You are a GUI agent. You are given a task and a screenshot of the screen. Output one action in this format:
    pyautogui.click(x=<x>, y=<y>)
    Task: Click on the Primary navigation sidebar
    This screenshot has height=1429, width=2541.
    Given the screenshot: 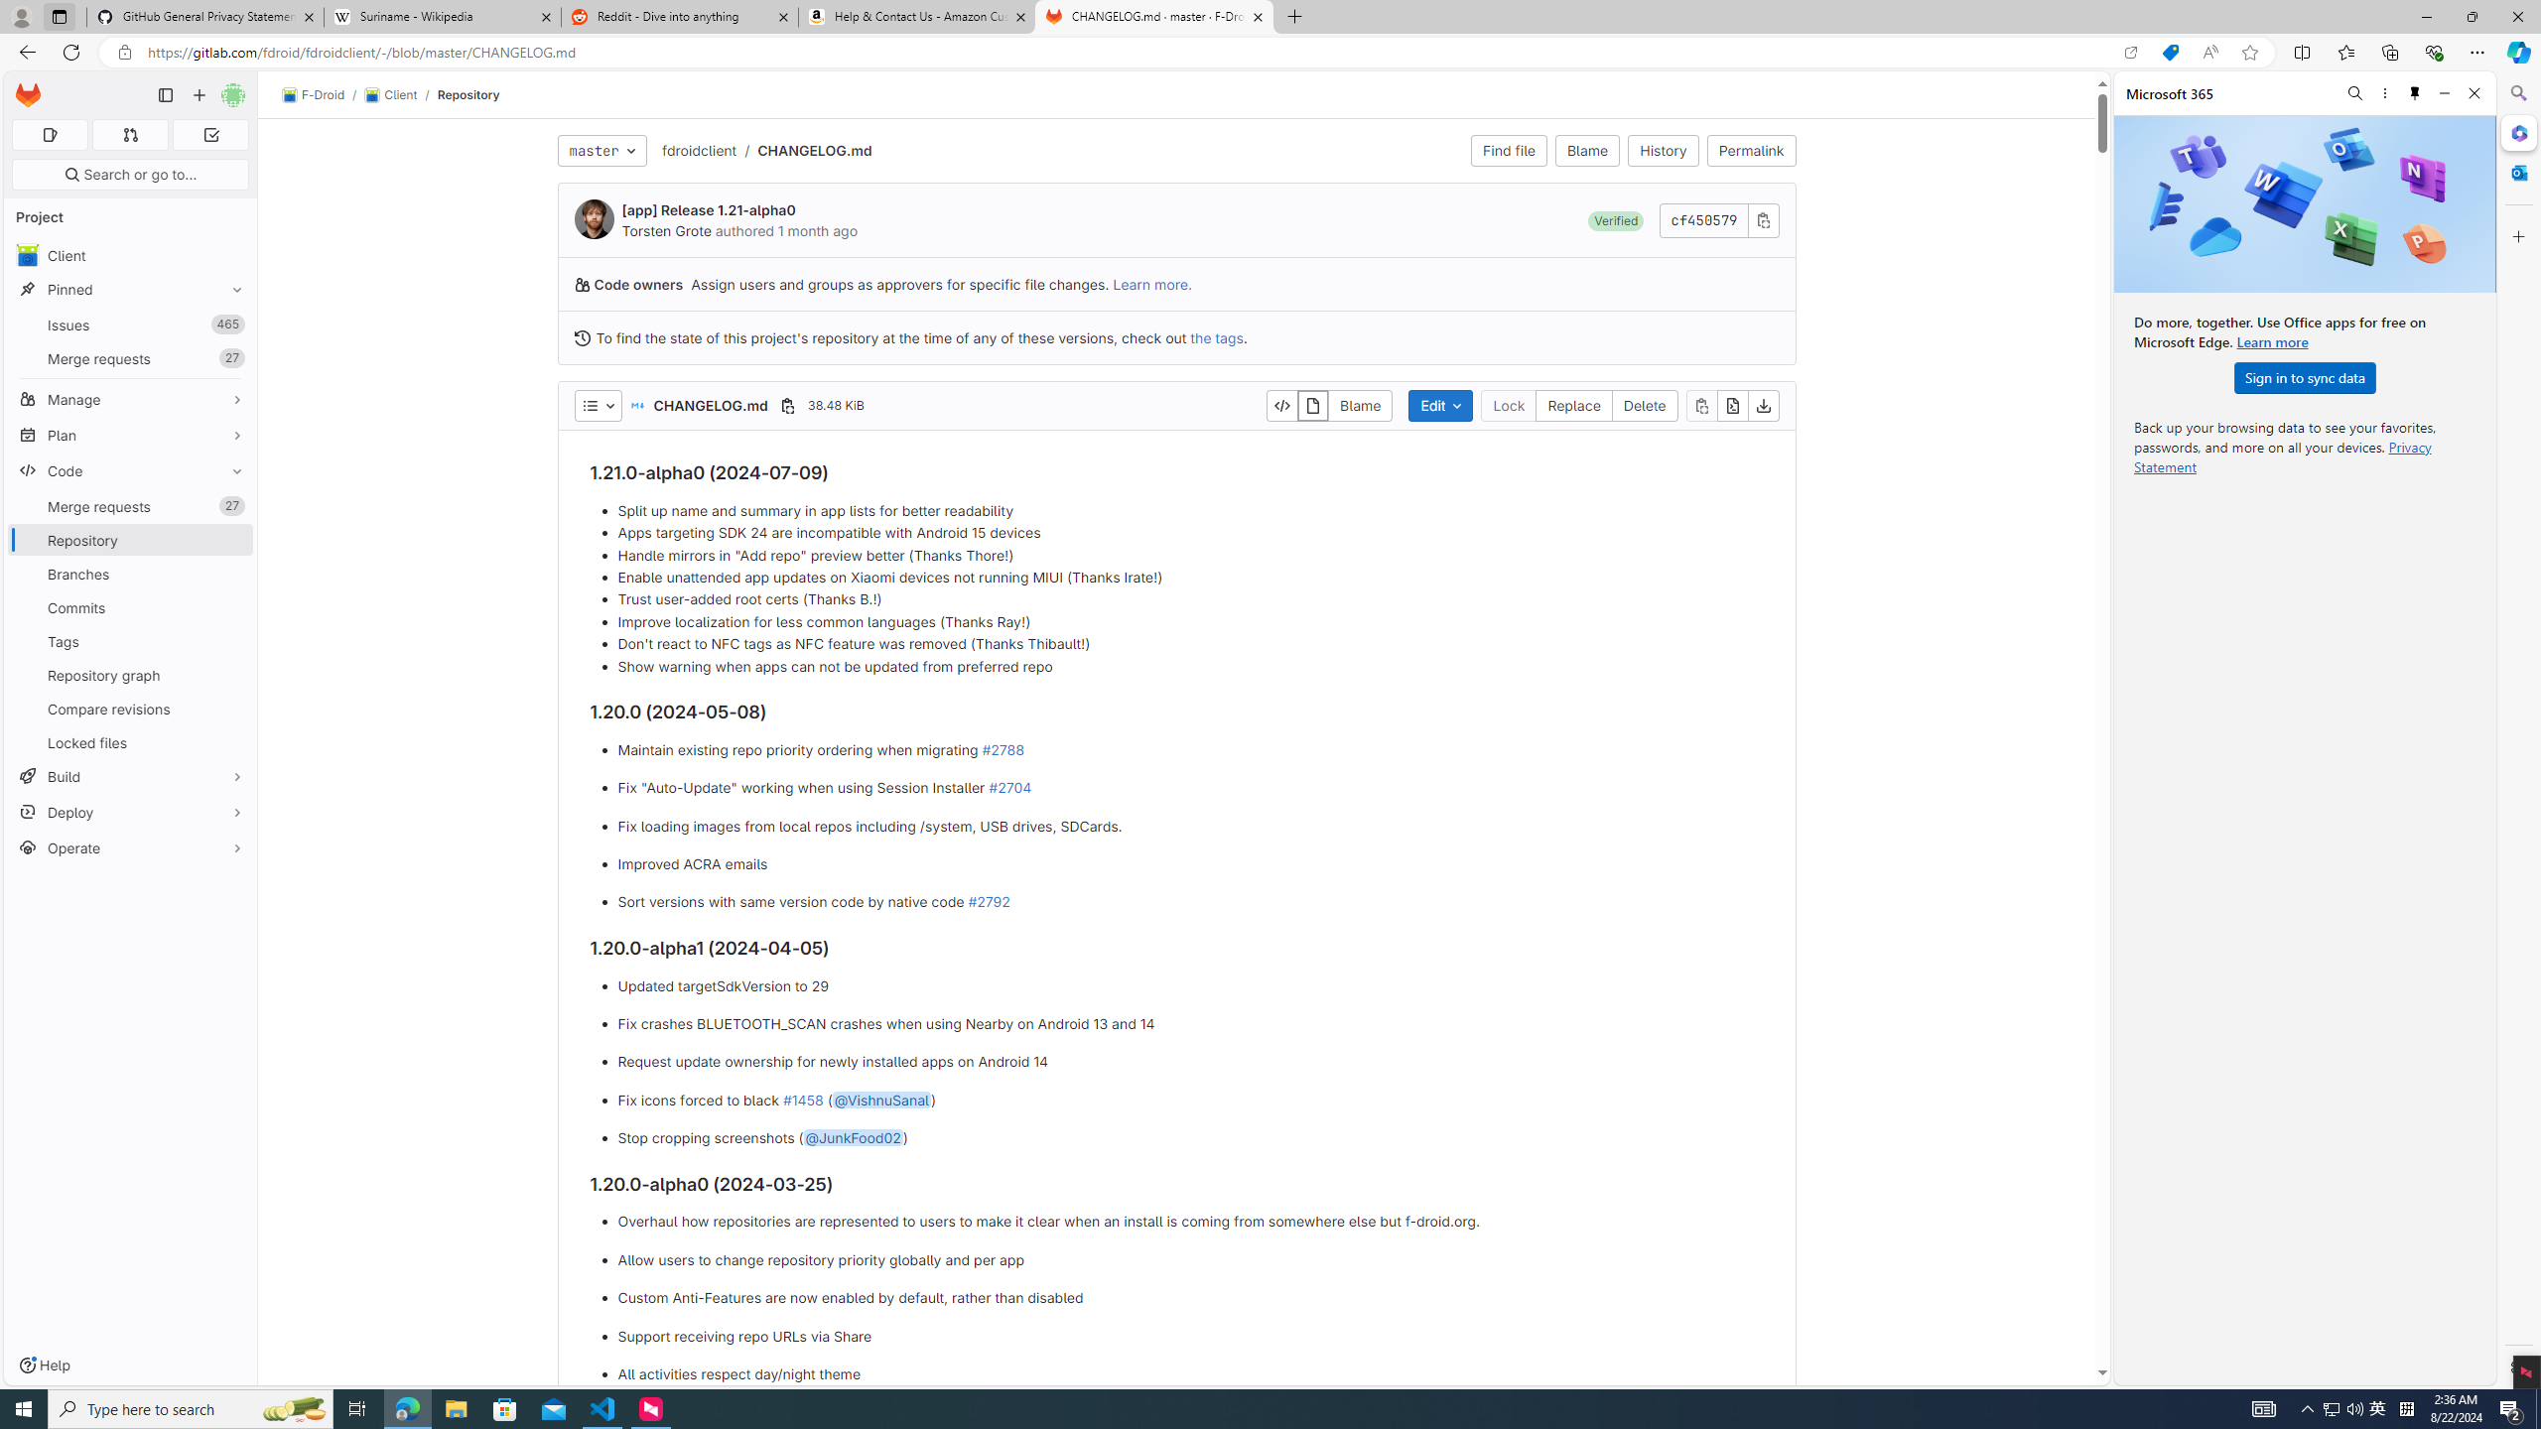 What is the action you would take?
    pyautogui.click(x=165, y=95)
    